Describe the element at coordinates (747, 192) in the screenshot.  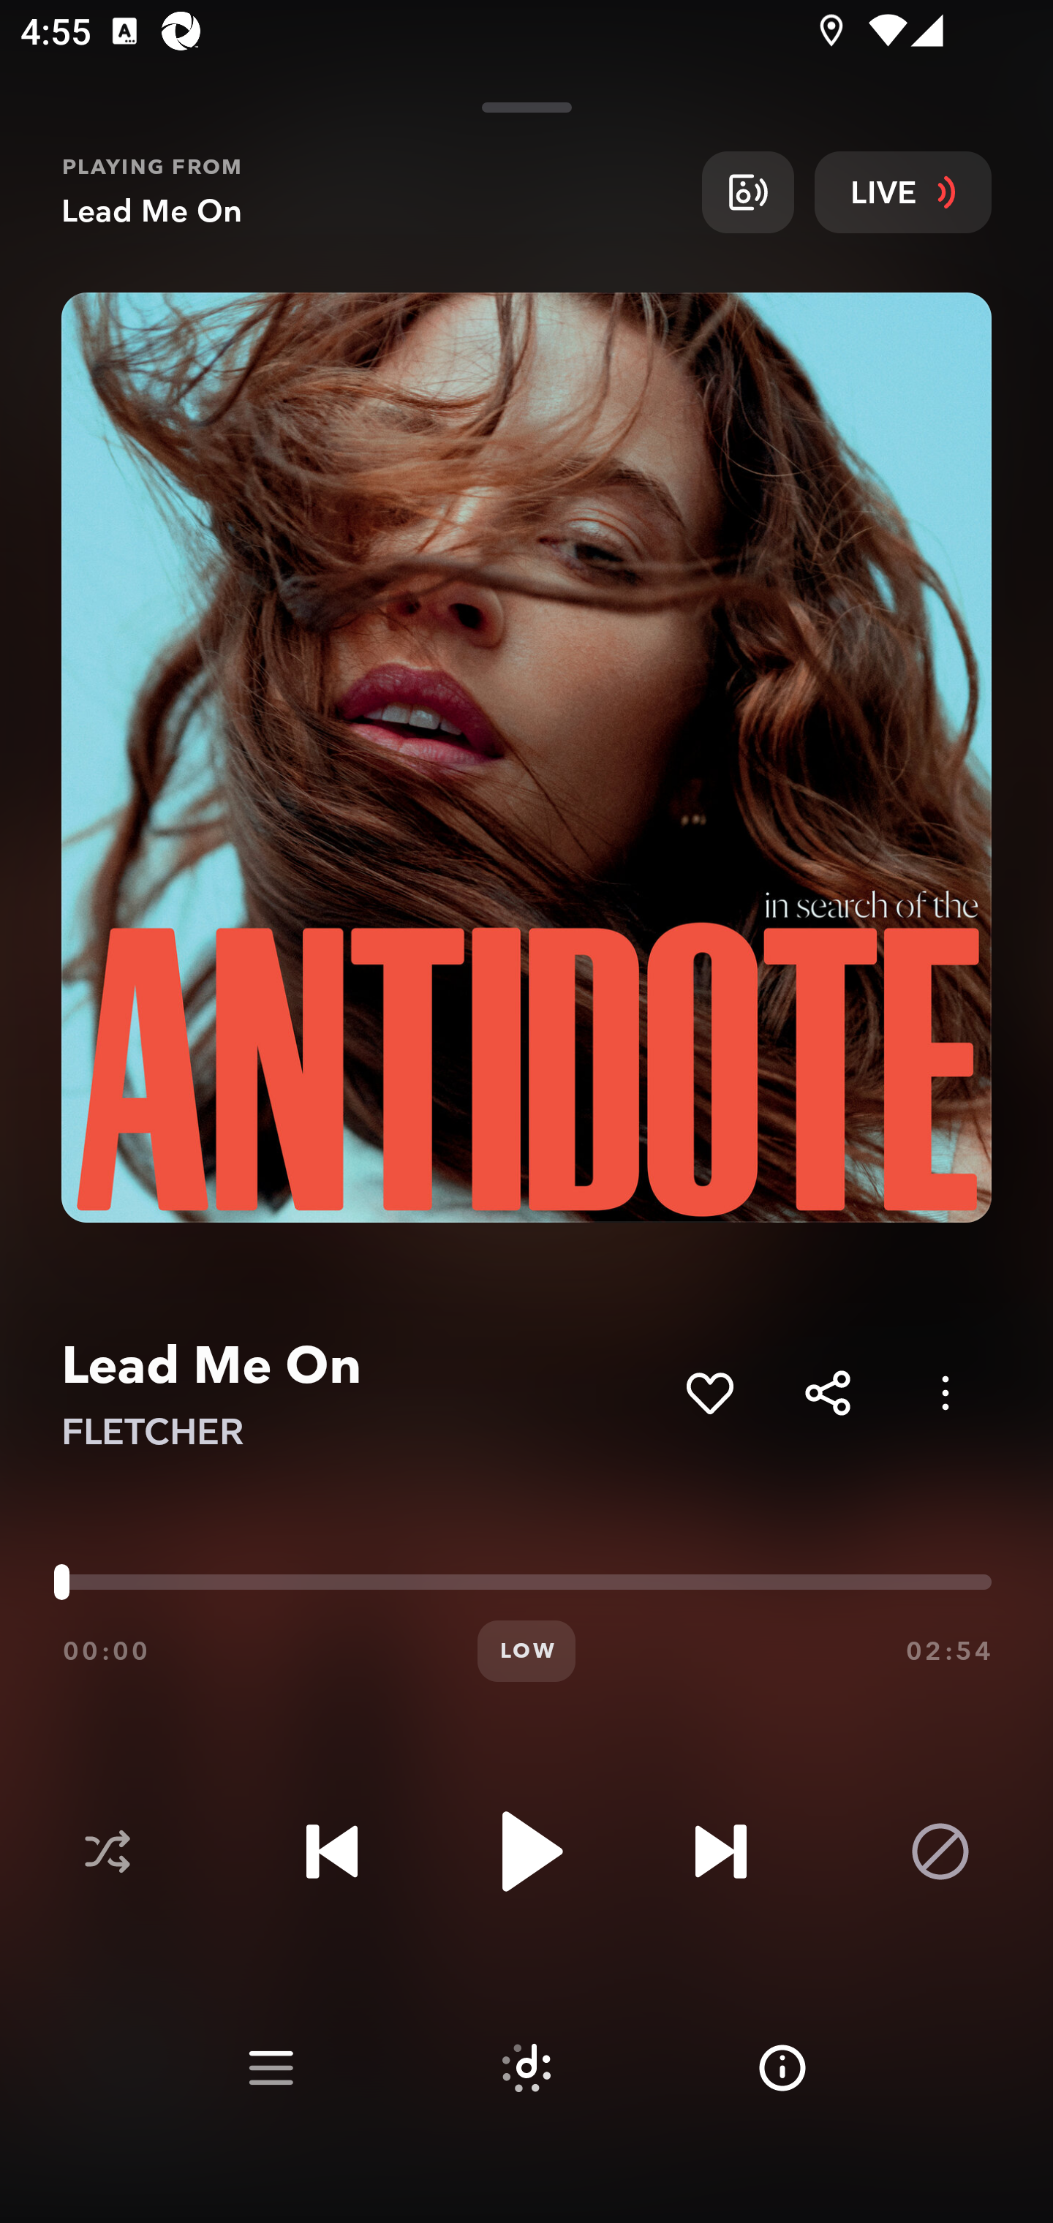
I see `Broadcast` at that location.